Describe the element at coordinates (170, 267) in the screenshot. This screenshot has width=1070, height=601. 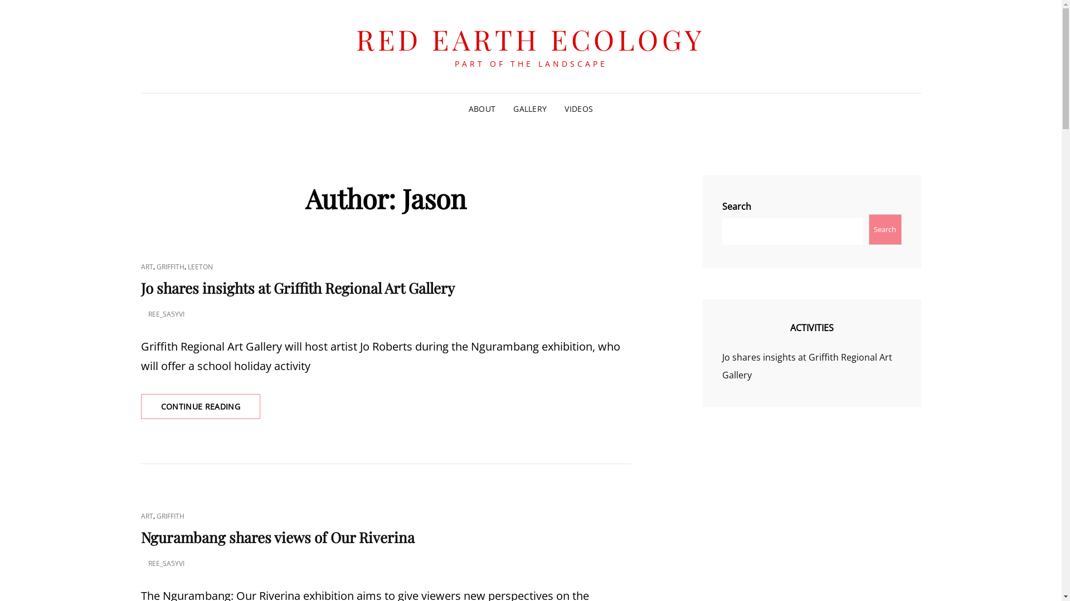
I see `GRIFFITH` at that location.